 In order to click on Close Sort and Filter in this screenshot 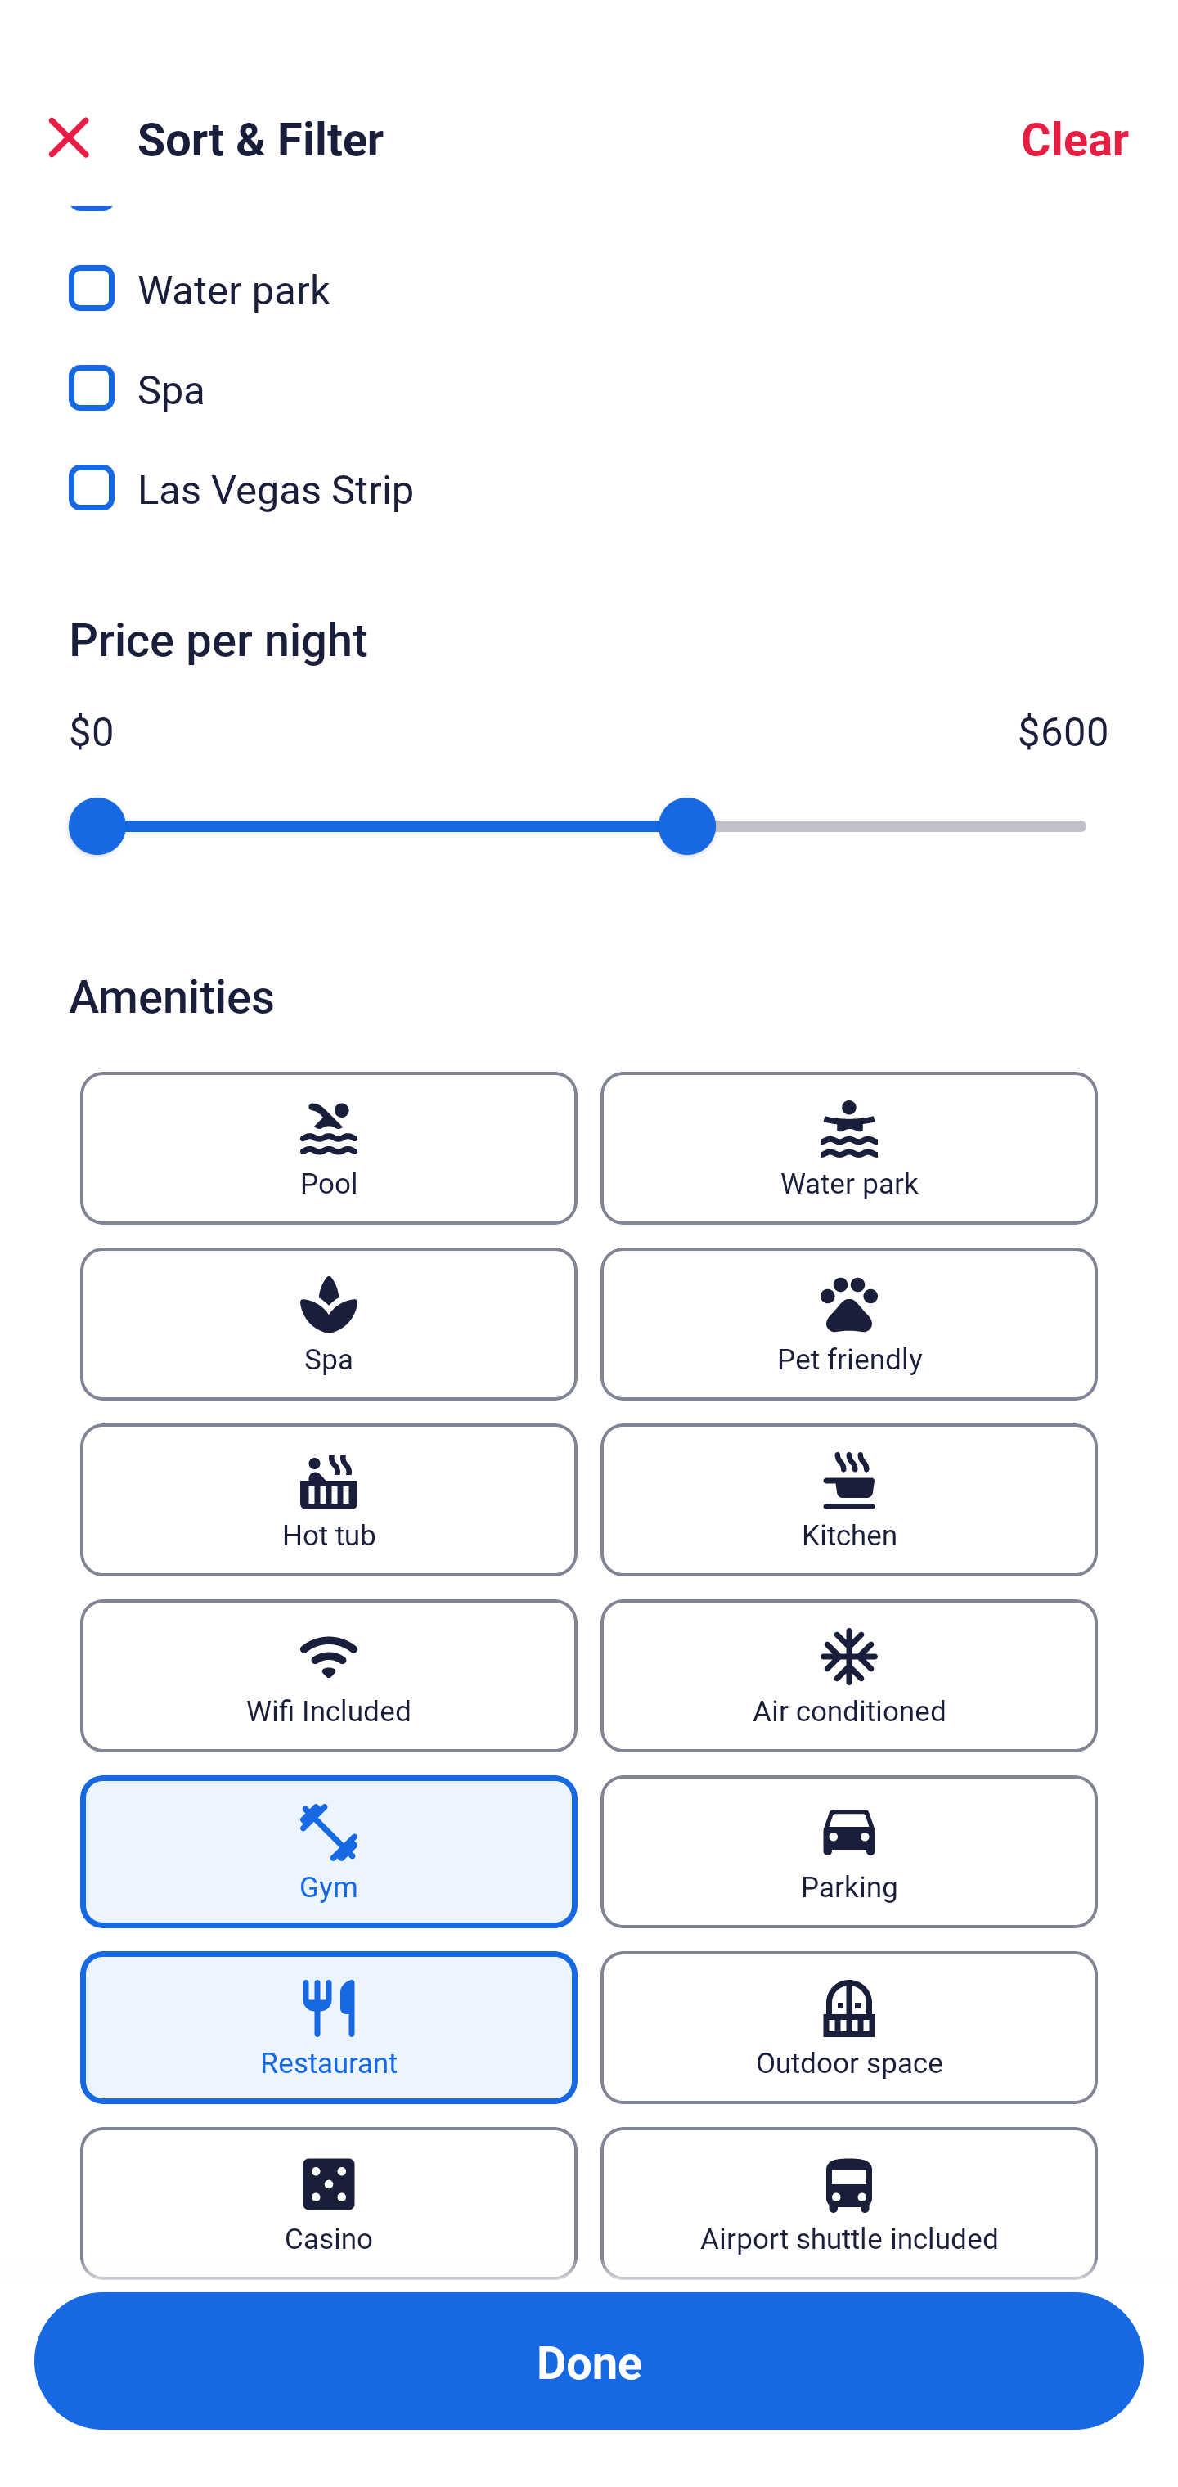, I will do `click(69, 137)`.